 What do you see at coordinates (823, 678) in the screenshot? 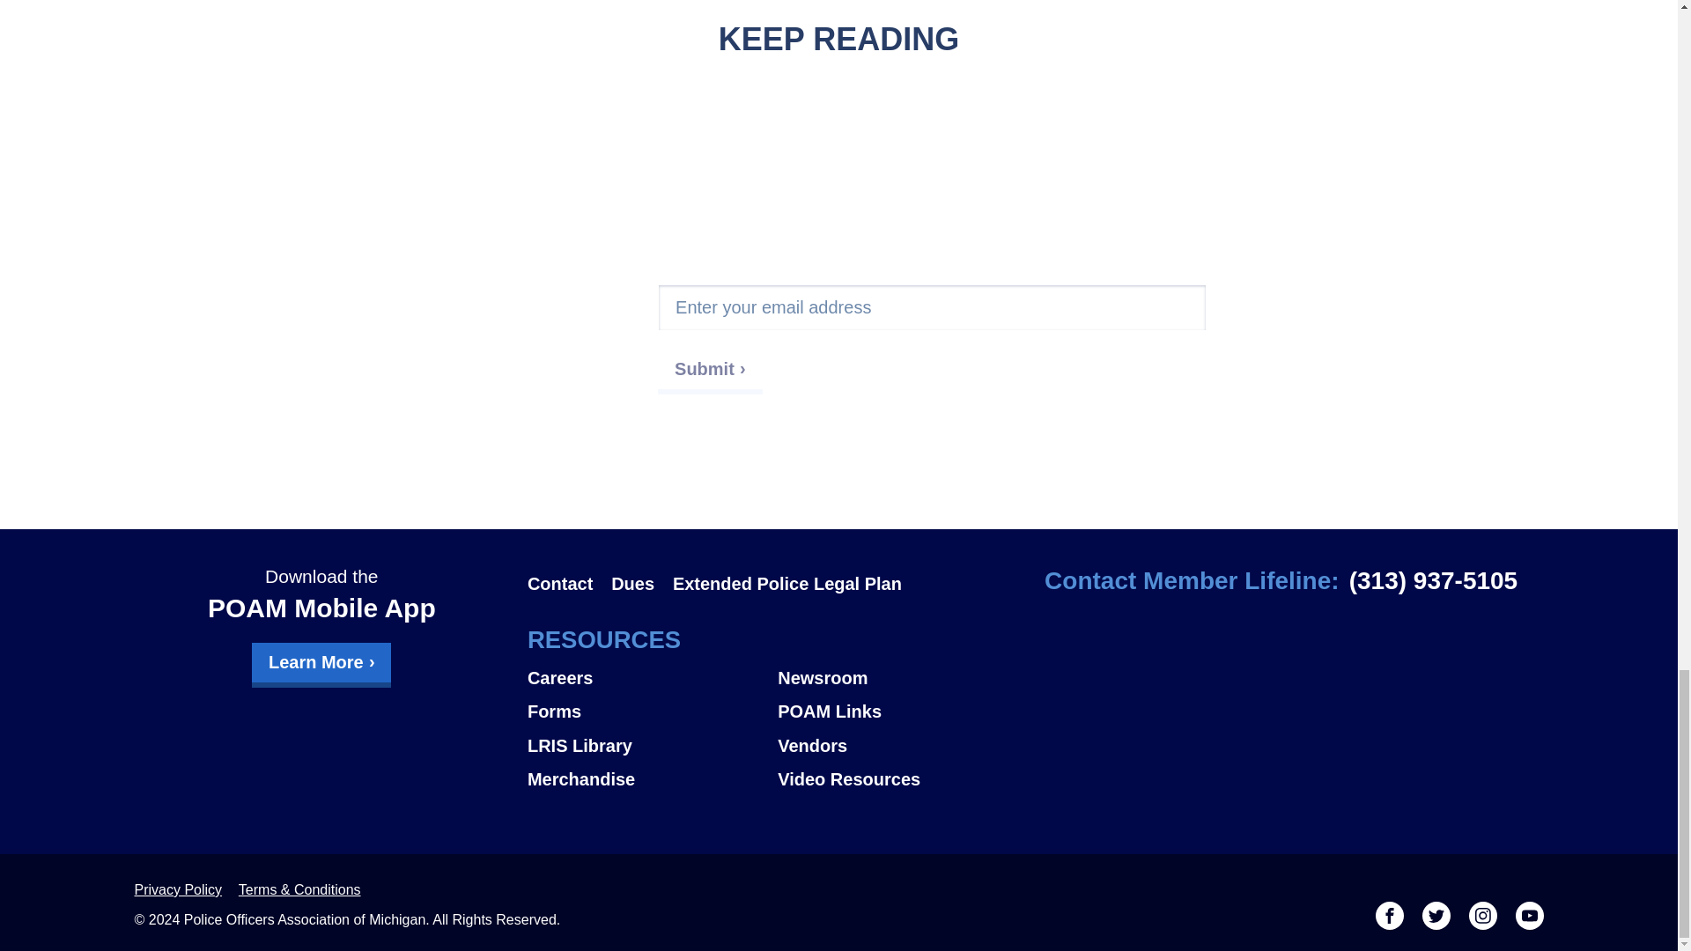
I see `Newsroom` at bounding box center [823, 678].